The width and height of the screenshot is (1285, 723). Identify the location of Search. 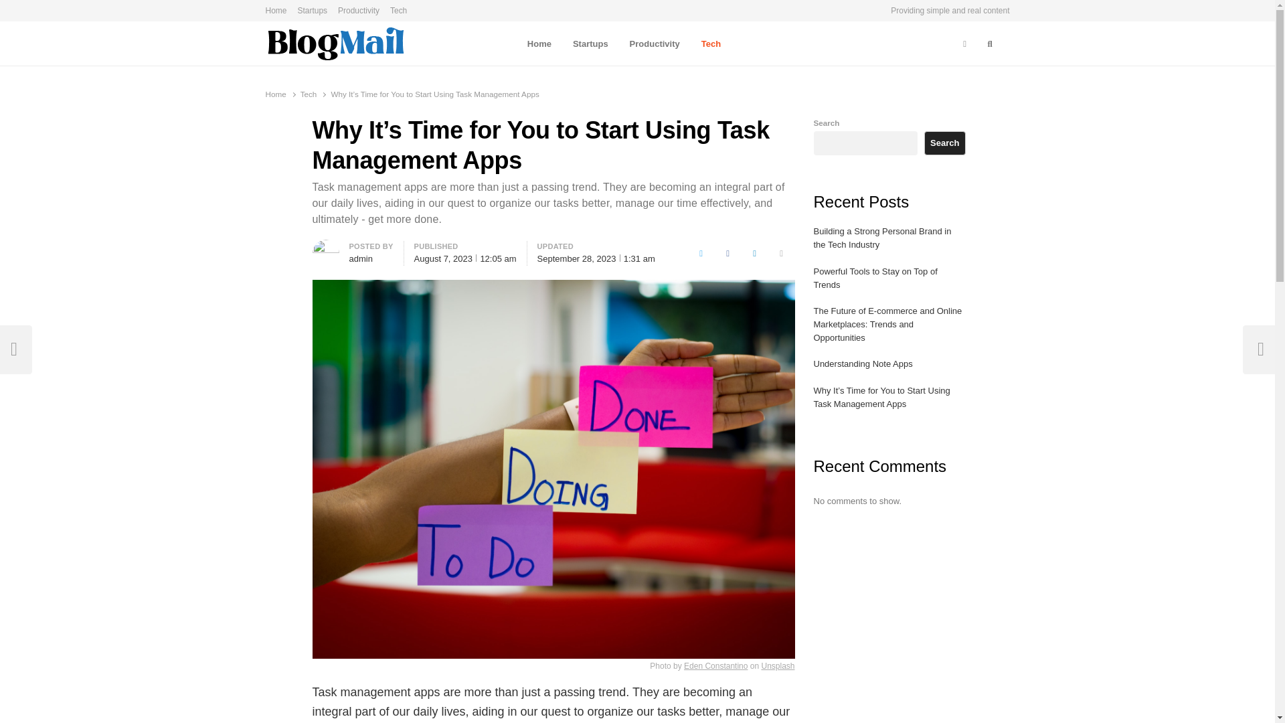
(23, 12).